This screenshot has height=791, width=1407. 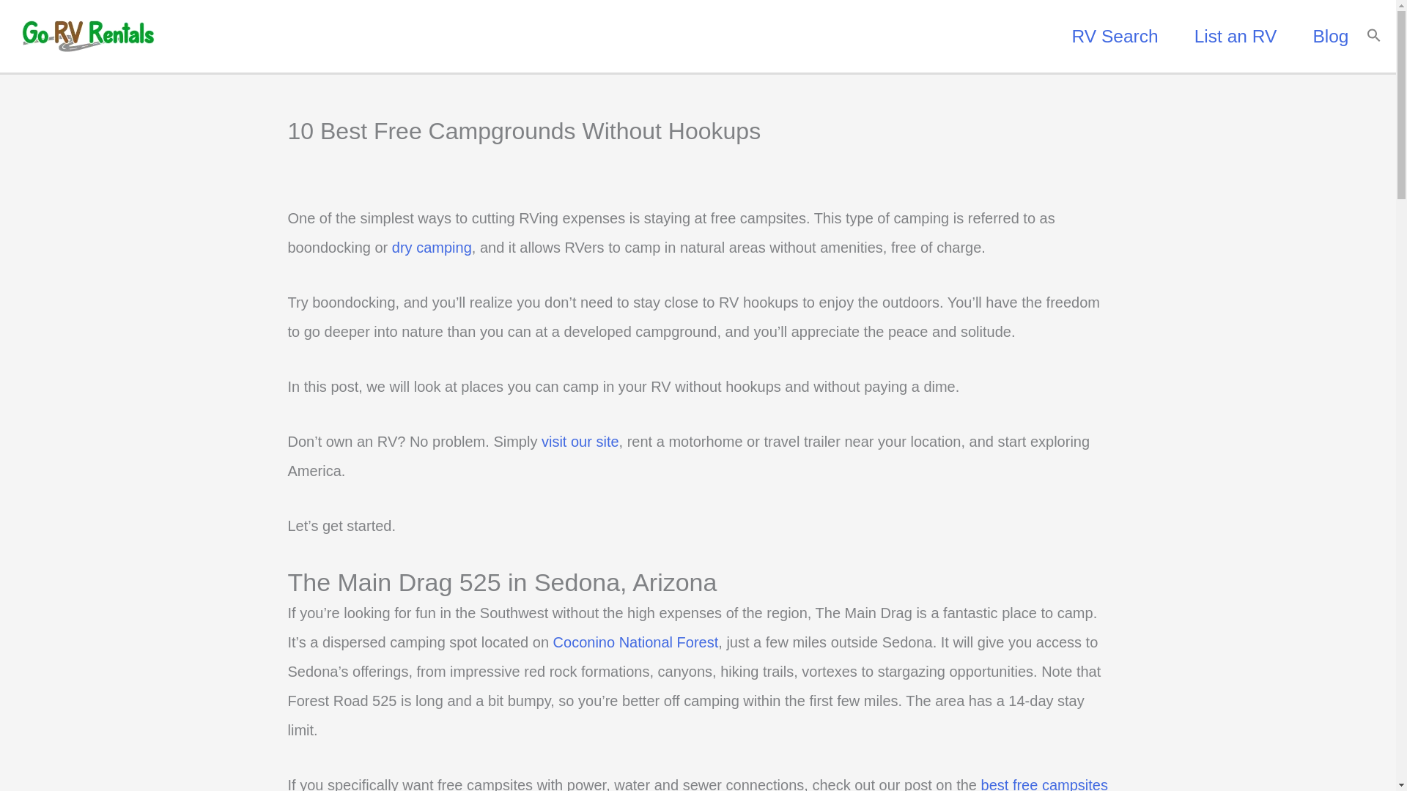 I want to click on RV Search, so click(x=1115, y=36).